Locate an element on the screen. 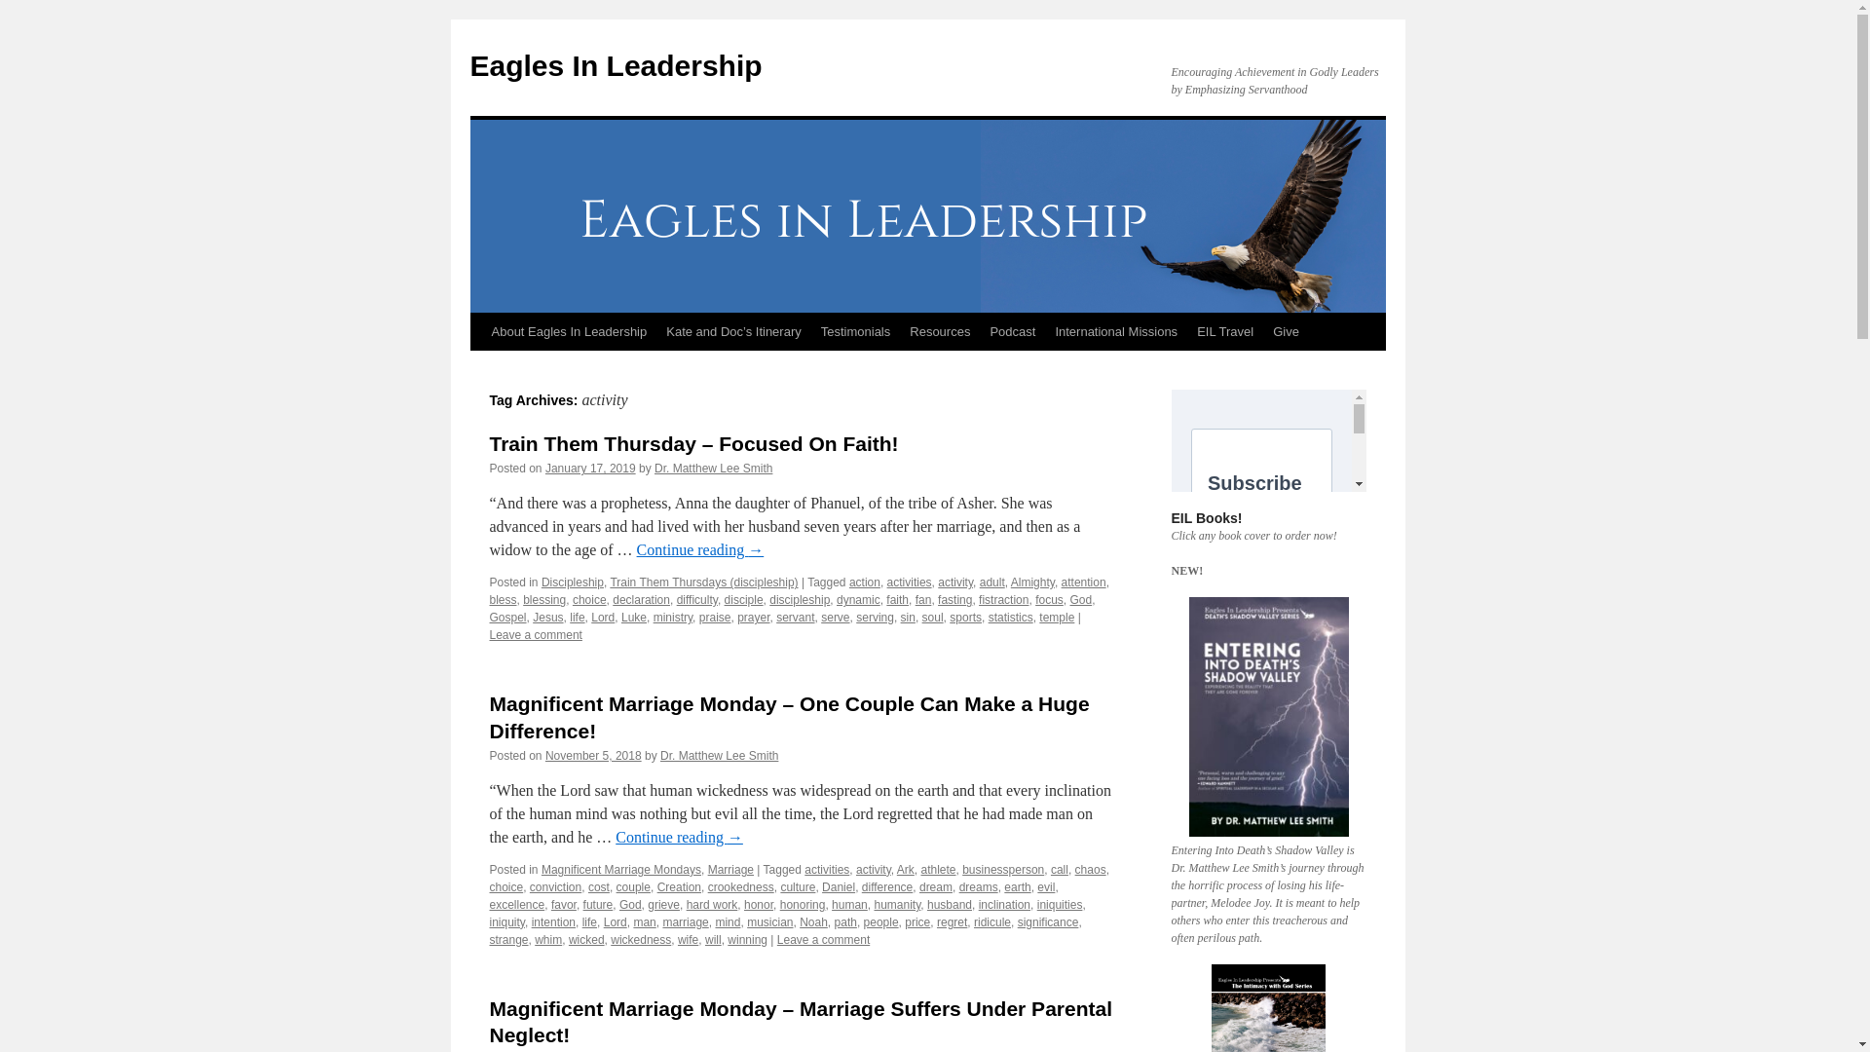  International Missions is located at coordinates (1116, 331).